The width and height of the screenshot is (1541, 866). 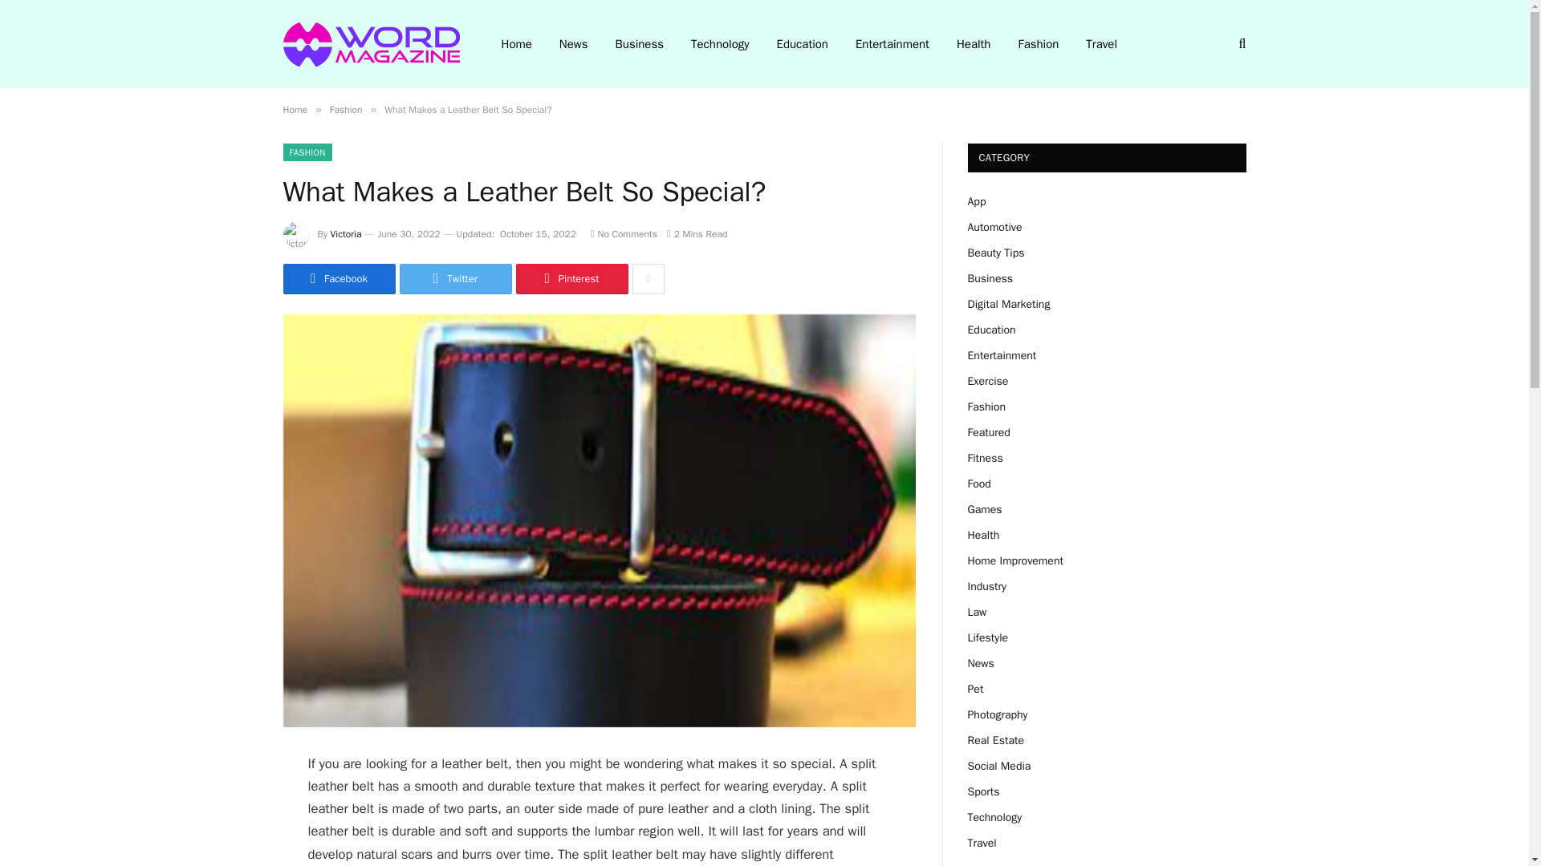 What do you see at coordinates (347, 234) in the screenshot?
I see `Posts by Victoria` at bounding box center [347, 234].